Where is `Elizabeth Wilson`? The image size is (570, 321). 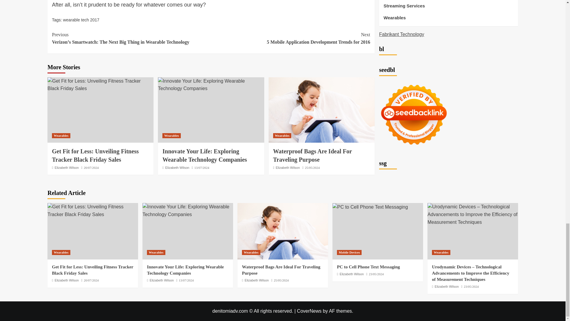 Elizabeth Wilson is located at coordinates (66, 168).